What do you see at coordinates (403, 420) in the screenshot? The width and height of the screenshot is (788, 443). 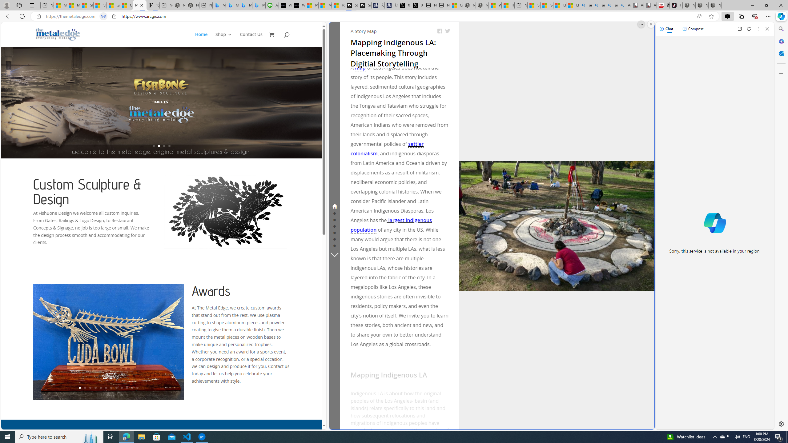 I see `Go to beginning of narrative` at bounding box center [403, 420].